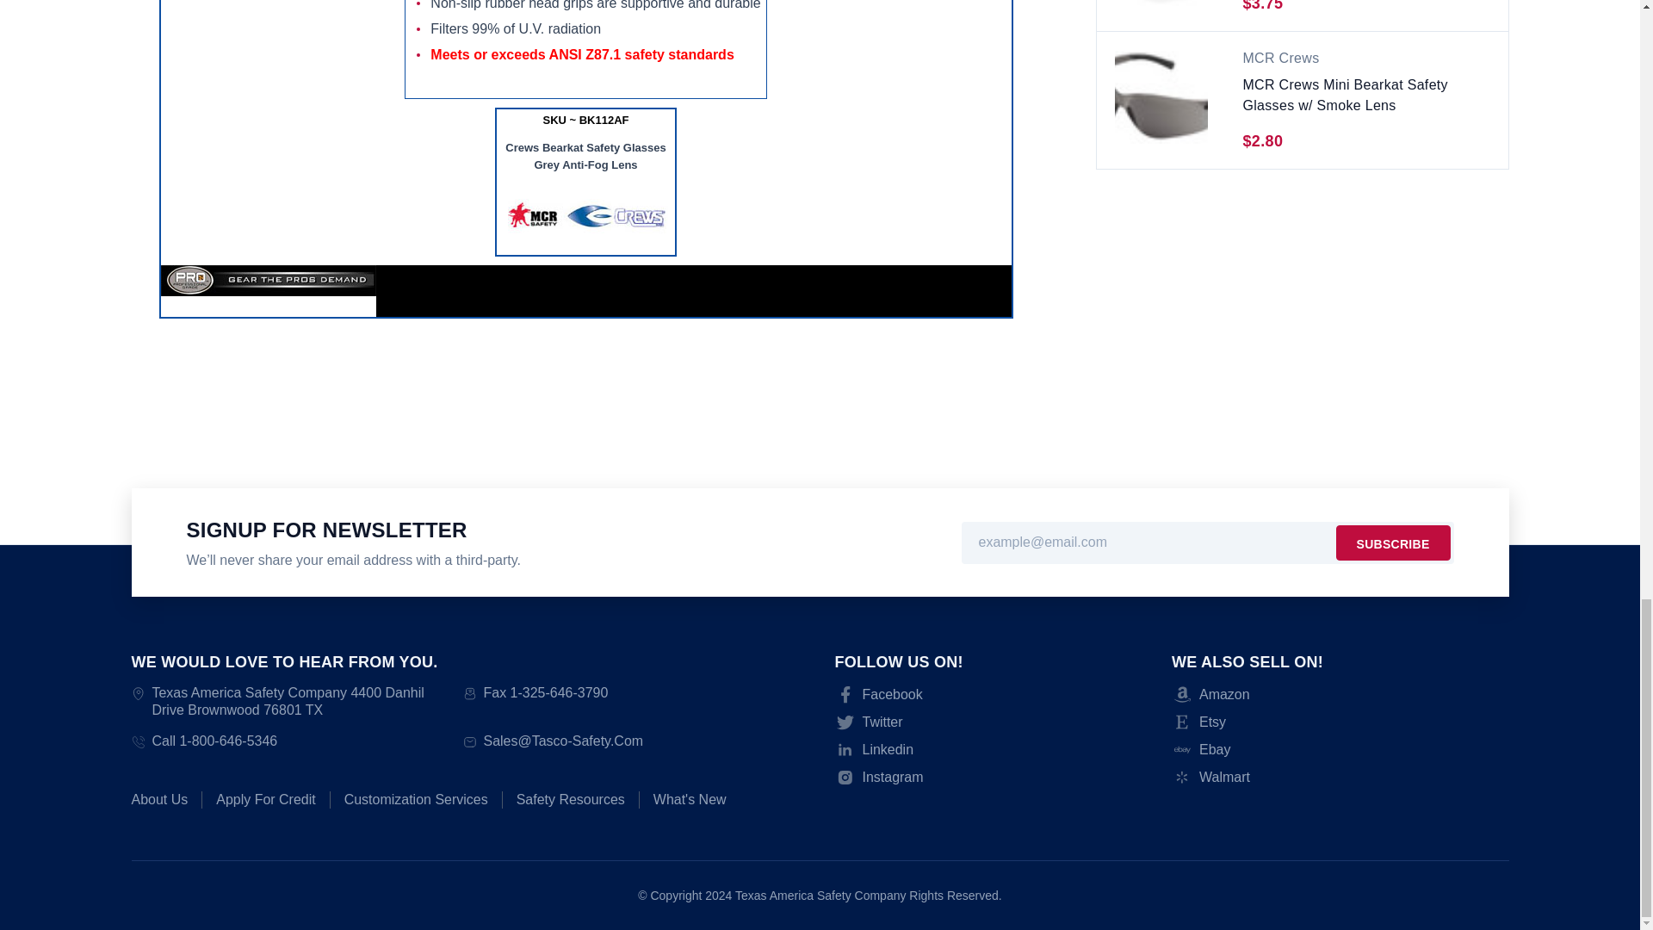 The width and height of the screenshot is (1653, 930). Describe the element at coordinates (1393, 542) in the screenshot. I see `Subscribe` at that location.